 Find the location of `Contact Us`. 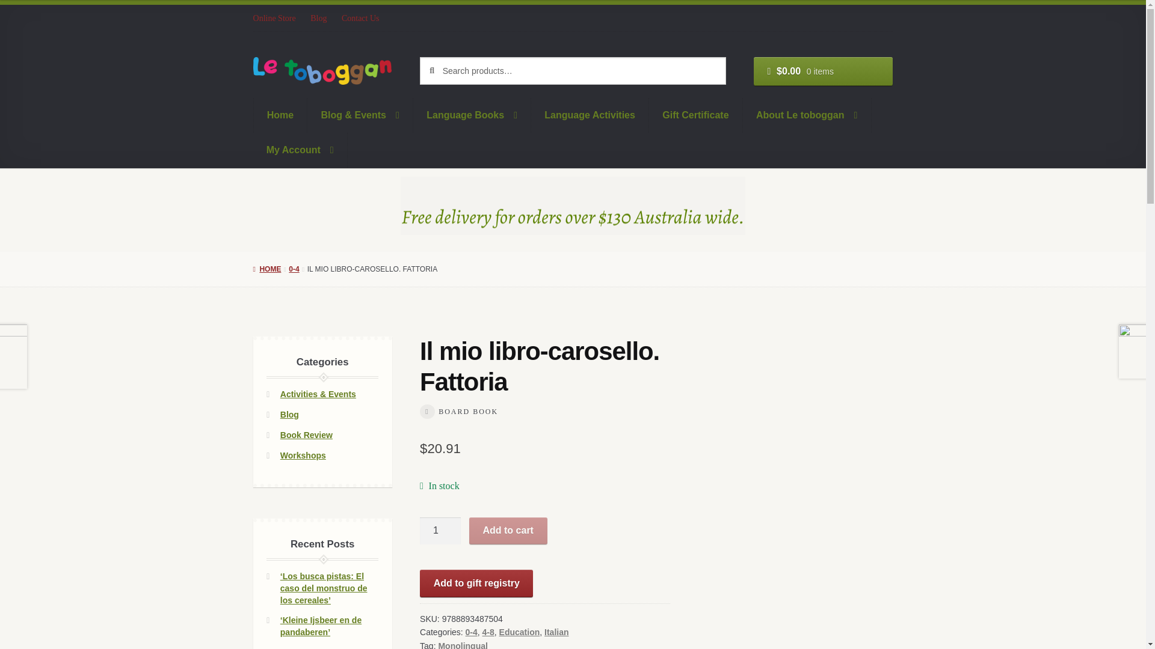

Contact Us is located at coordinates (361, 18).